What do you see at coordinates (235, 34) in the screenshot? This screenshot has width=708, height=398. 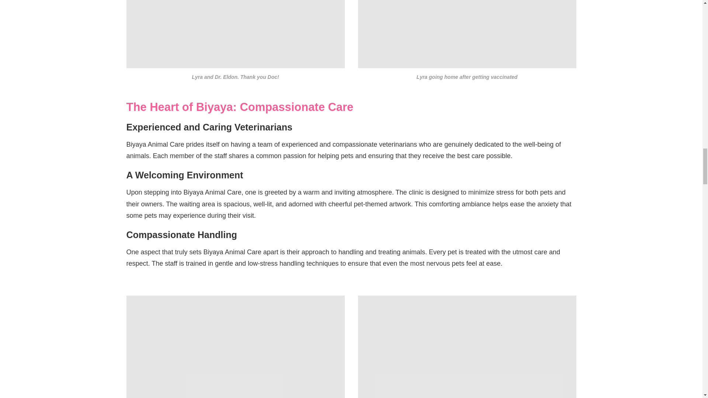 I see `Biyaya Animal Care: Where Compassion Meets Affordability 4` at bounding box center [235, 34].